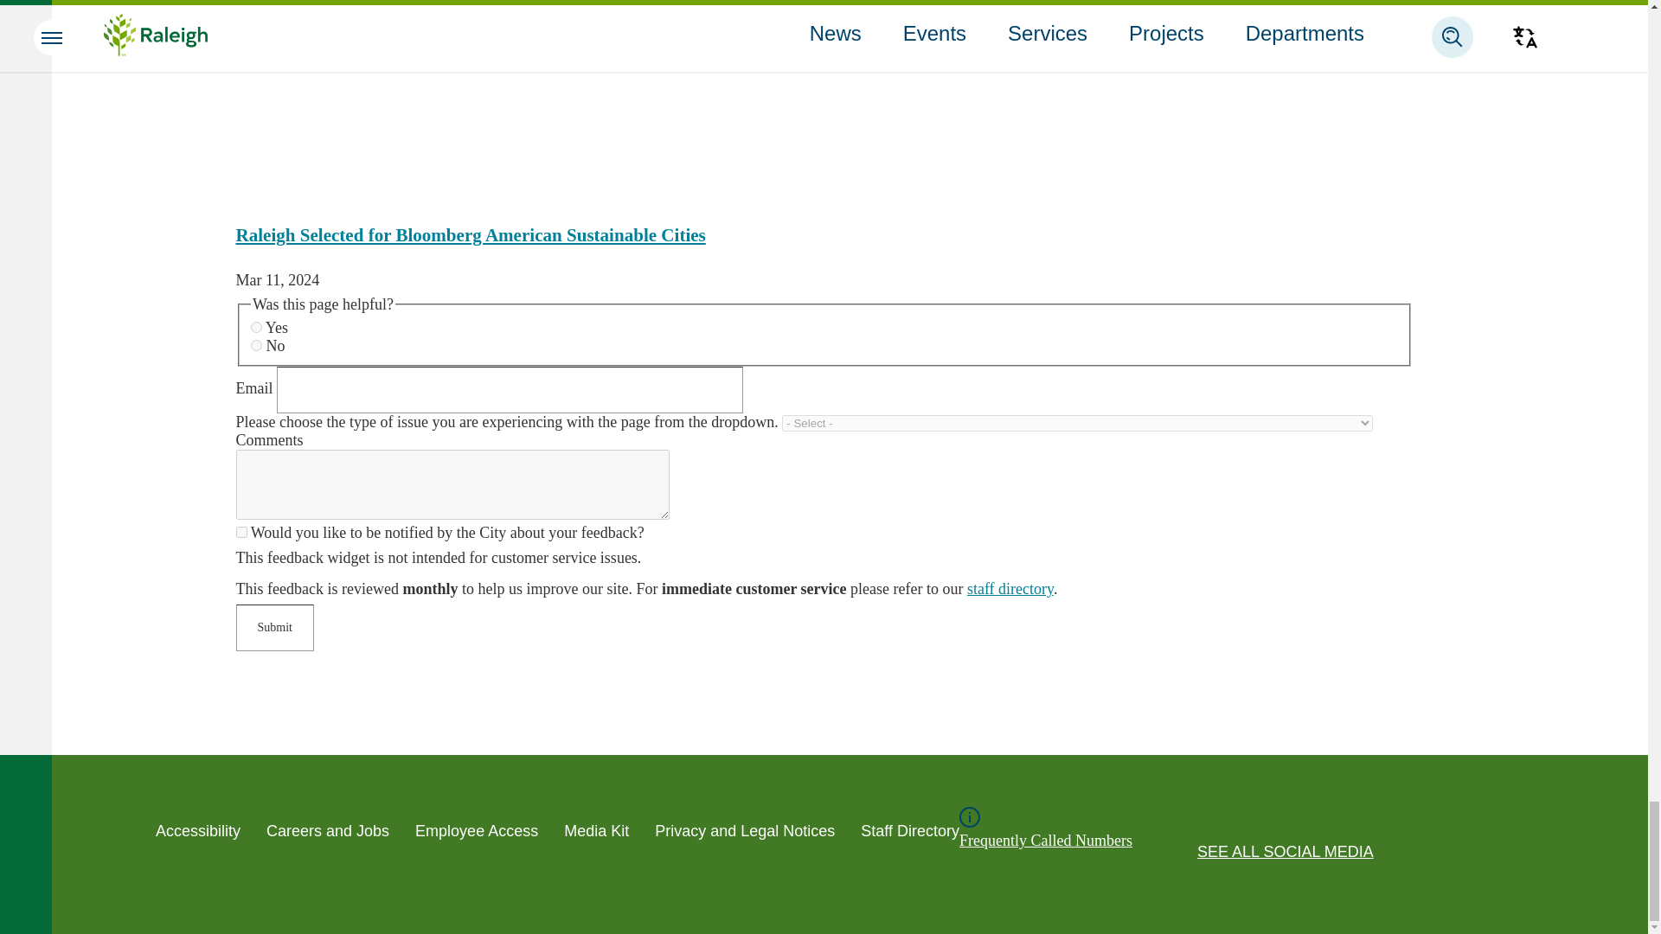 The image size is (1661, 934). Describe the element at coordinates (1339, 816) in the screenshot. I see `Link to Raleigh's Instagram Page` at that location.